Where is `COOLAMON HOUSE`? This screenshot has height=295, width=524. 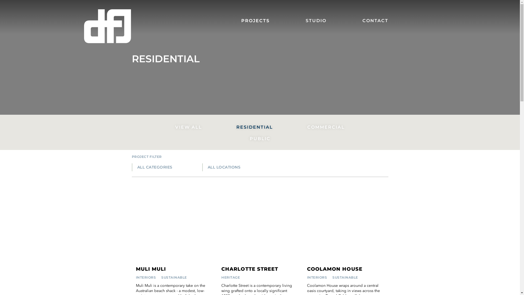
COOLAMON HOUSE is located at coordinates (335, 269).